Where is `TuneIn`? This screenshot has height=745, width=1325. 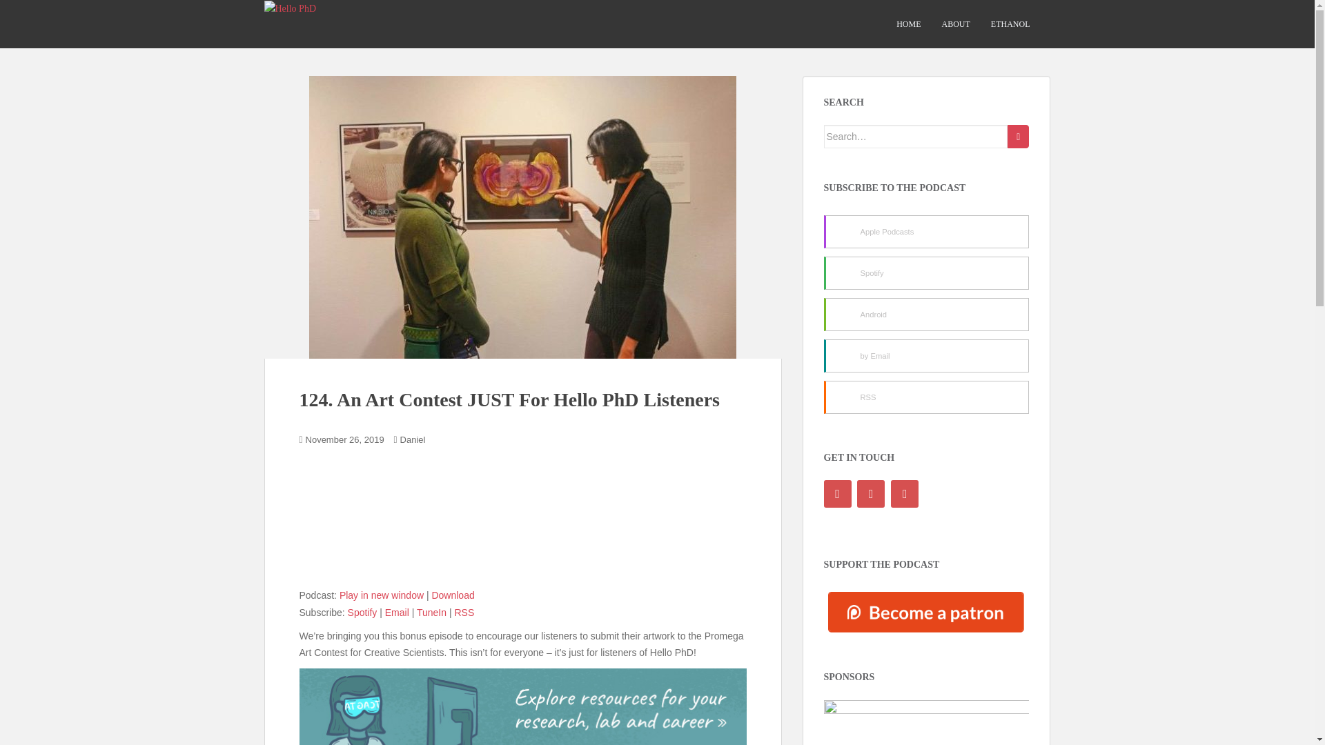
TuneIn is located at coordinates (432, 613).